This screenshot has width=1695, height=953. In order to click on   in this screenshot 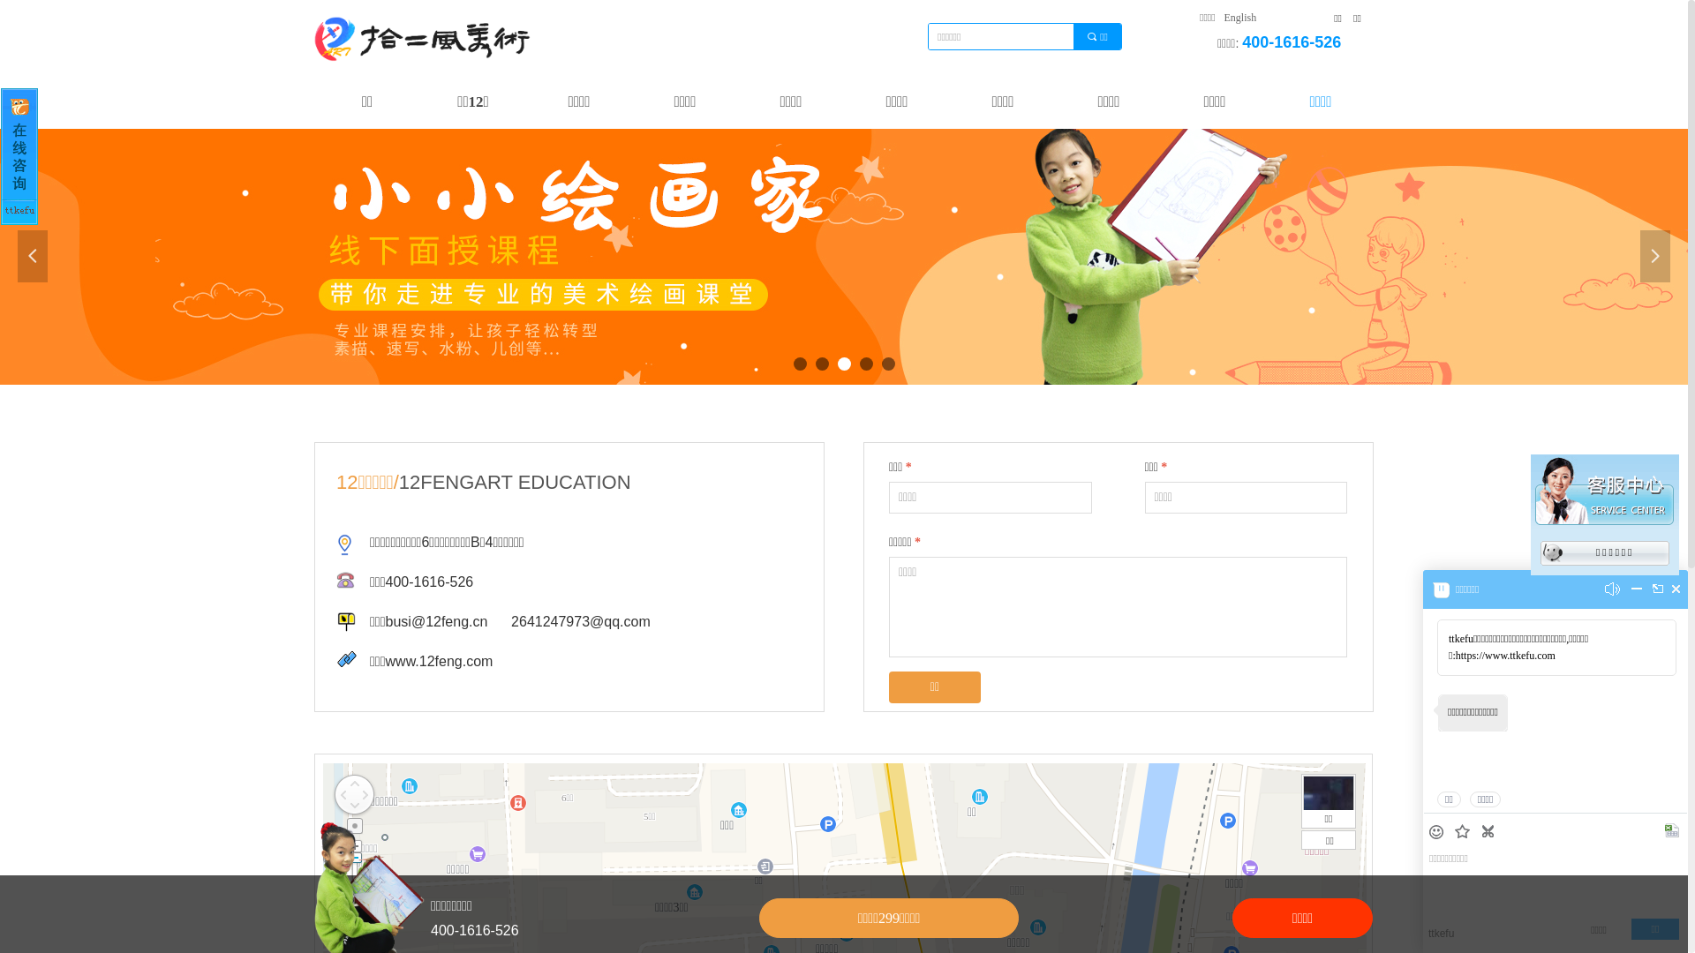, I will do `click(1439, 833)`.